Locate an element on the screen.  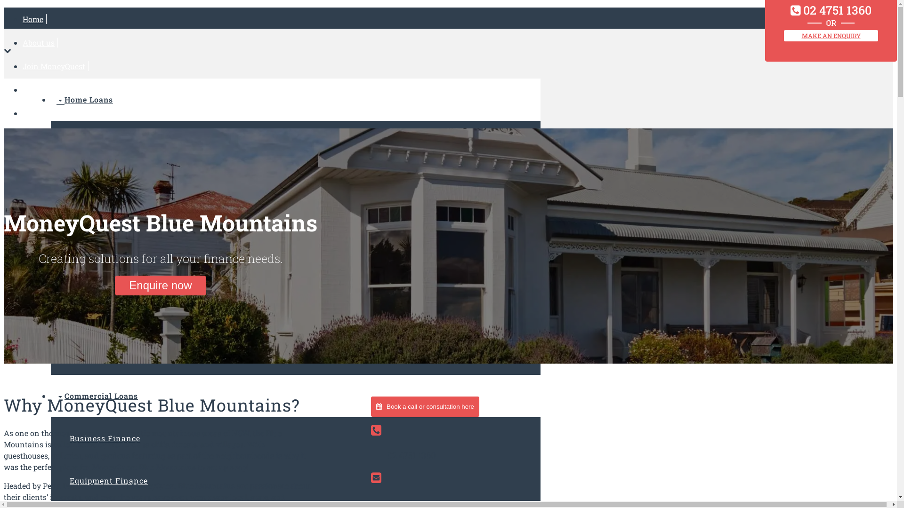
Join MoneyQuest is located at coordinates (56, 66).